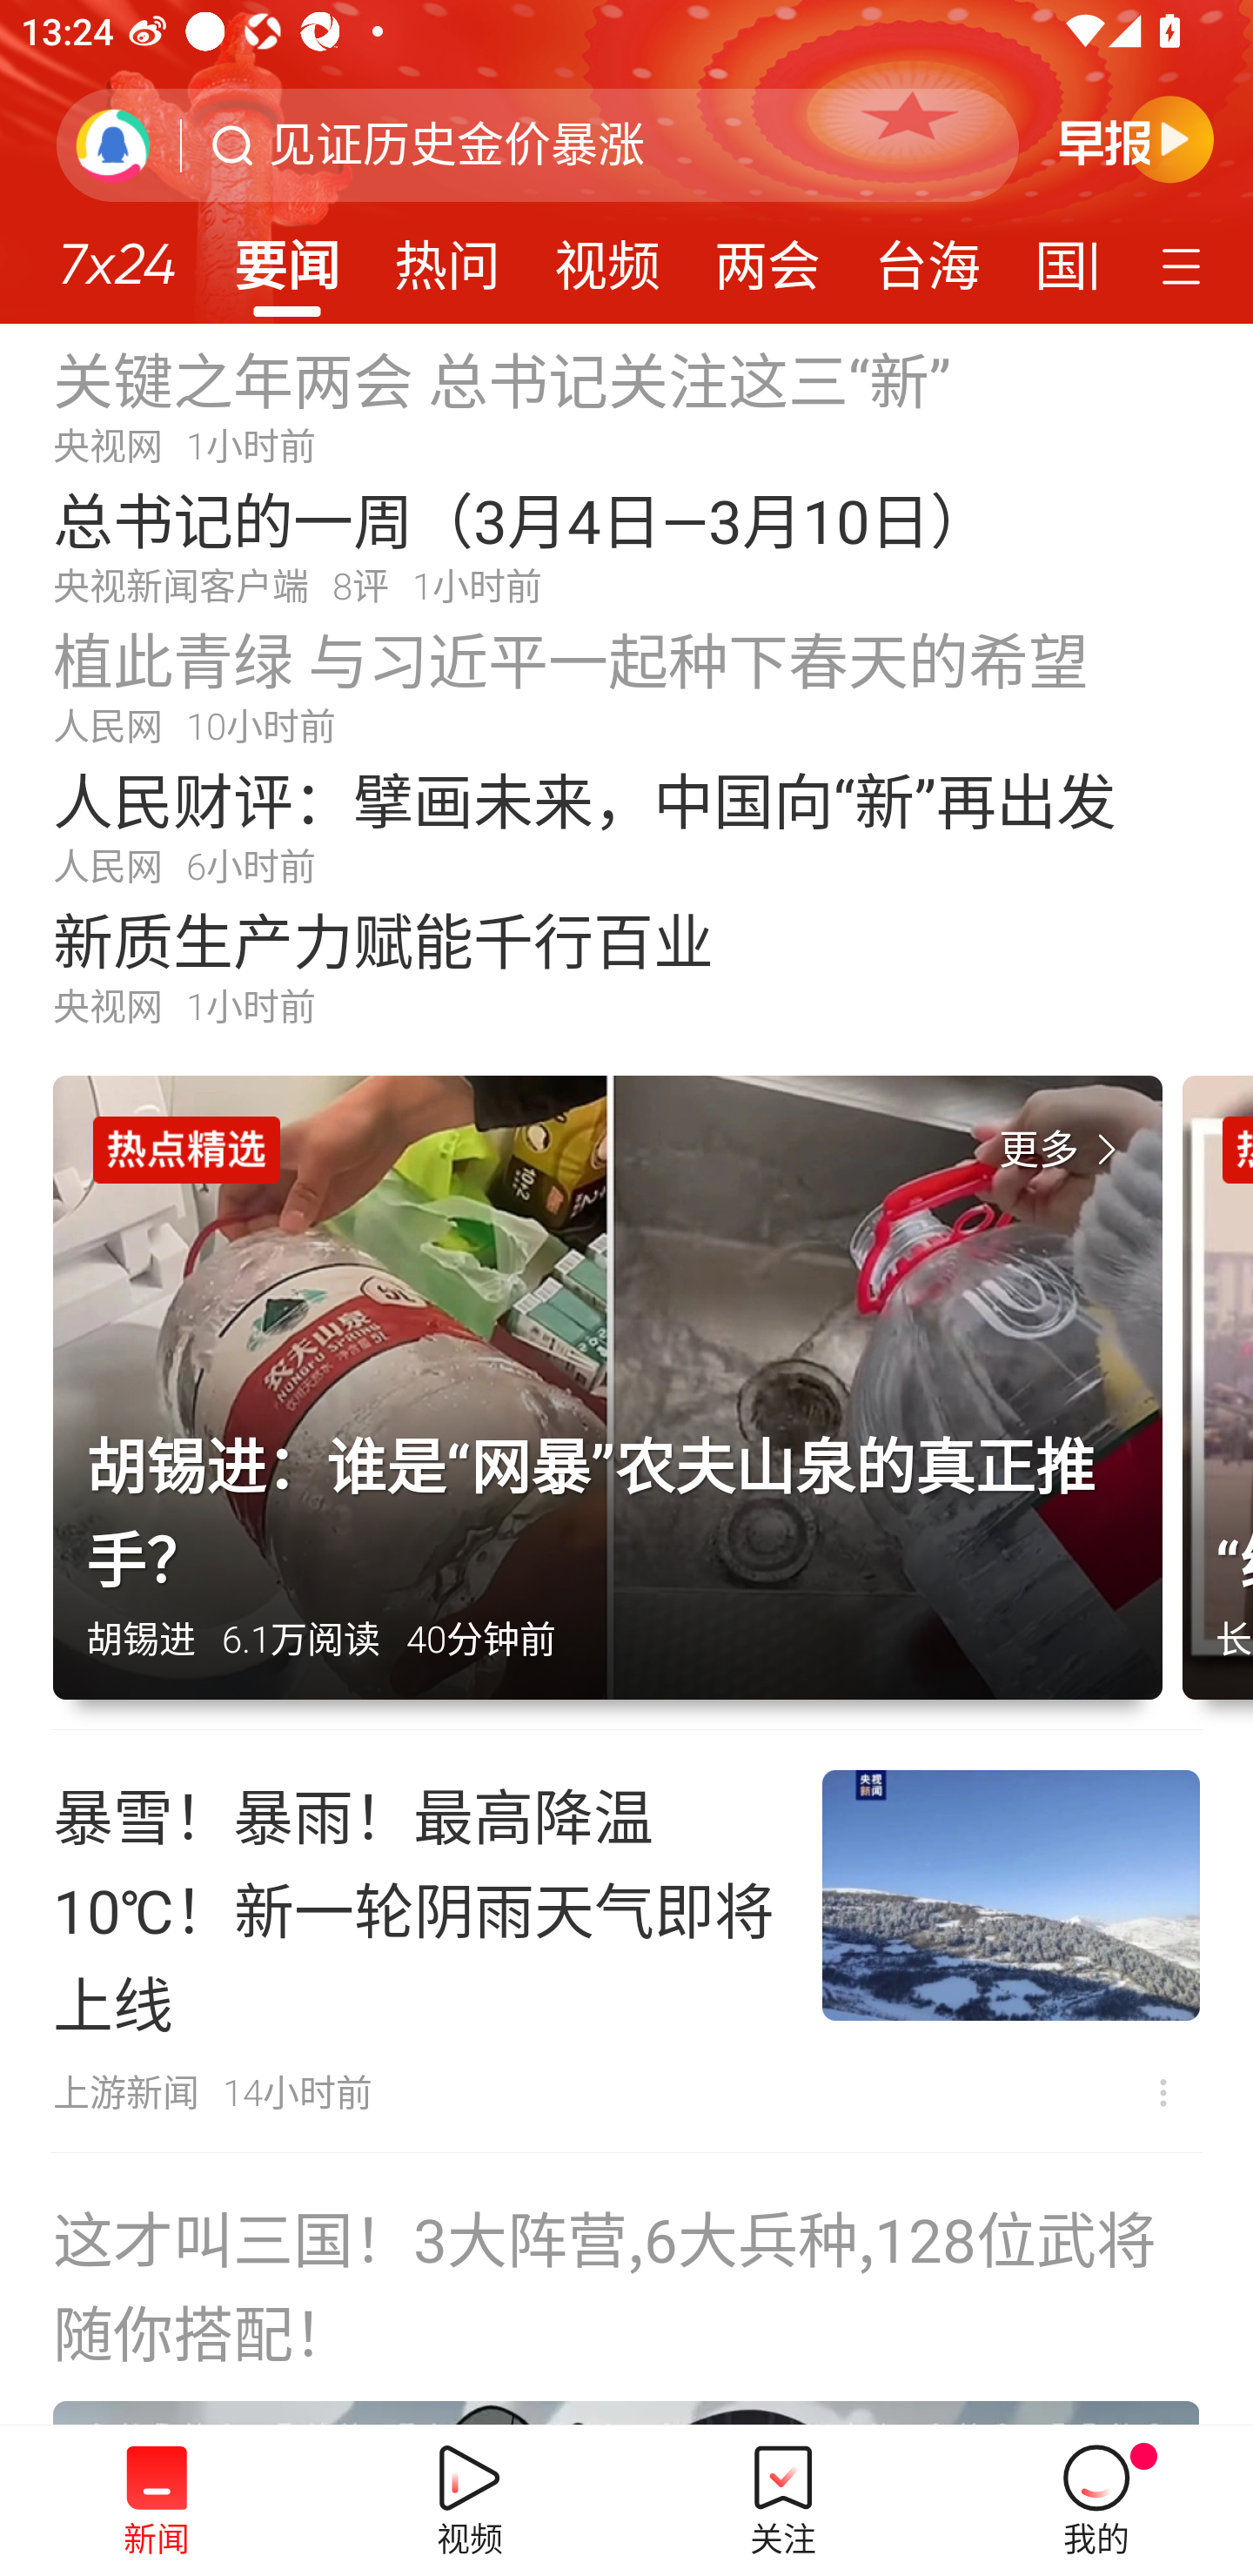 The image size is (1253, 2576). I want to click on  不感兴趣, so click(1163, 2092).